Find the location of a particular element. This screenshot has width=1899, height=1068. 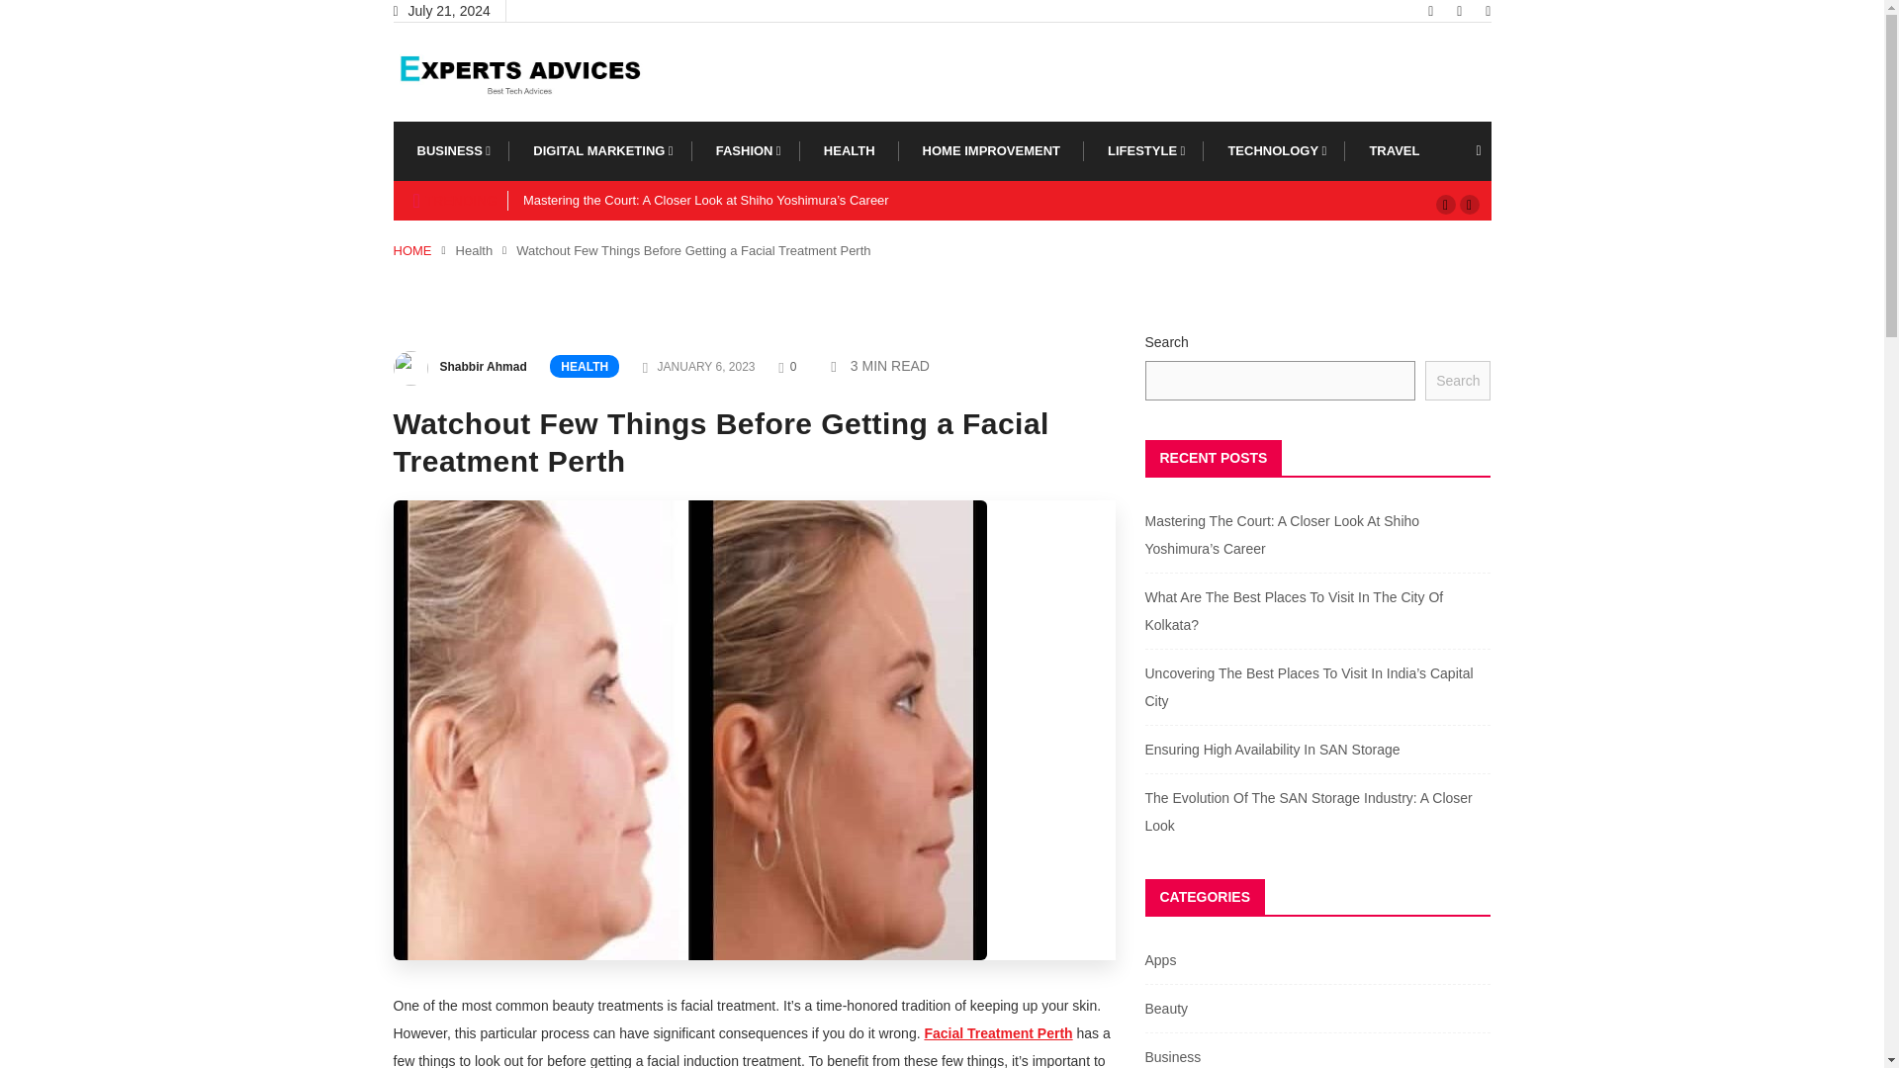

HOME is located at coordinates (412, 251).